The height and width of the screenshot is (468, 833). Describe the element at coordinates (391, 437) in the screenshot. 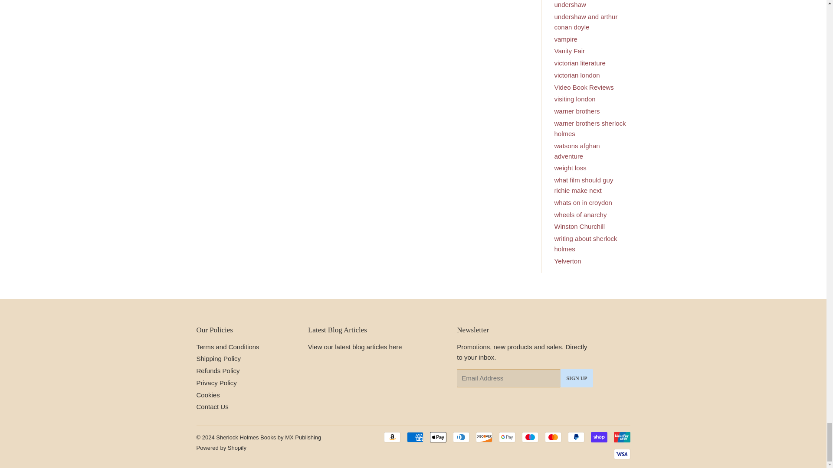

I see `Amazon` at that location.